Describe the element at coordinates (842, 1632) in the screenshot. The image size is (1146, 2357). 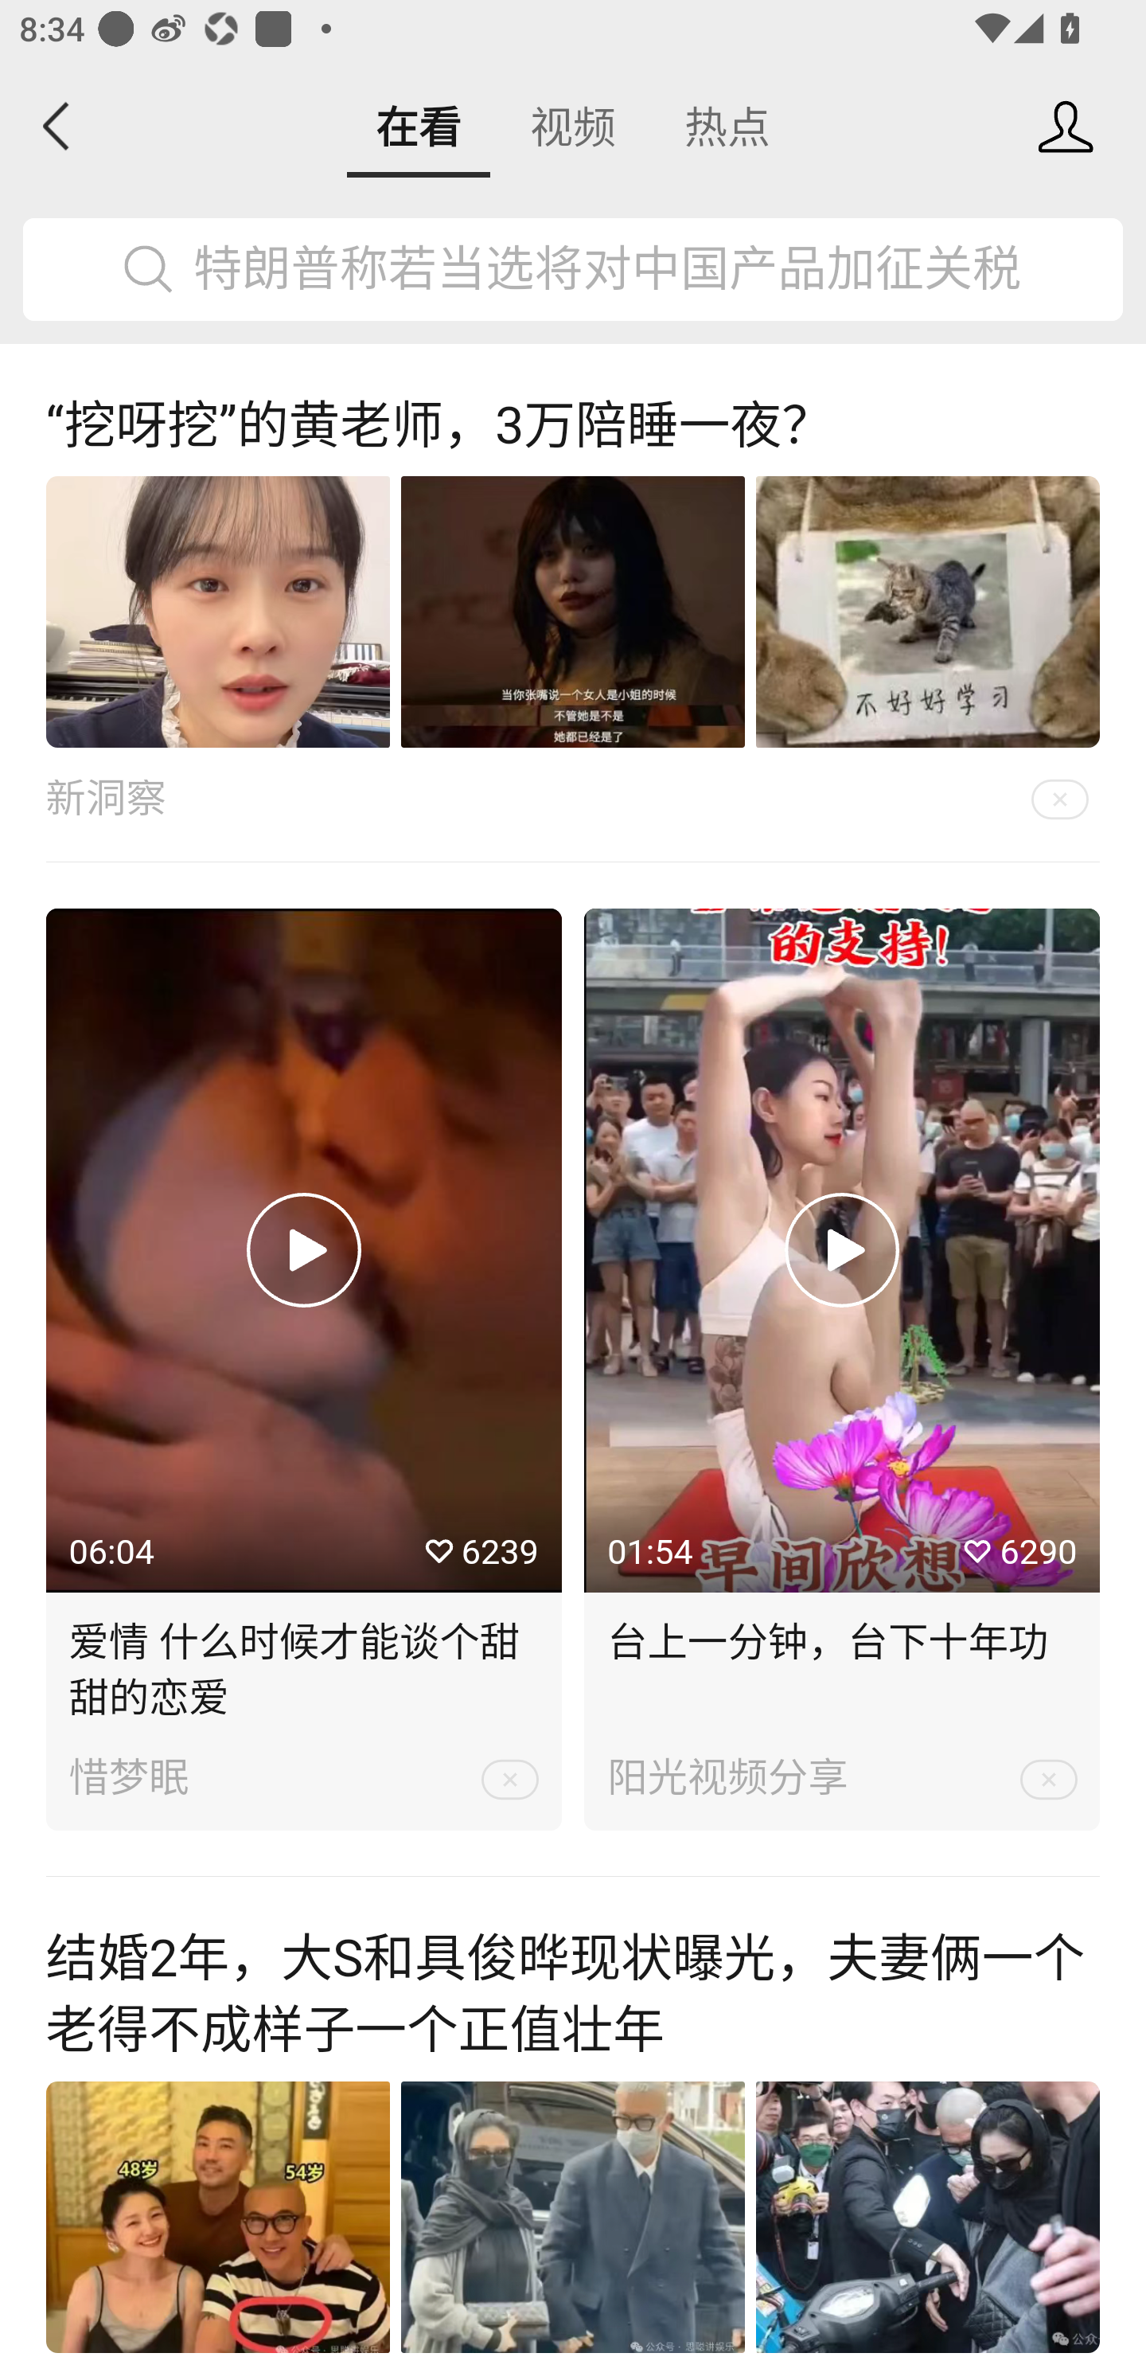
I see `台上一分钟，台下十年功` at that location.